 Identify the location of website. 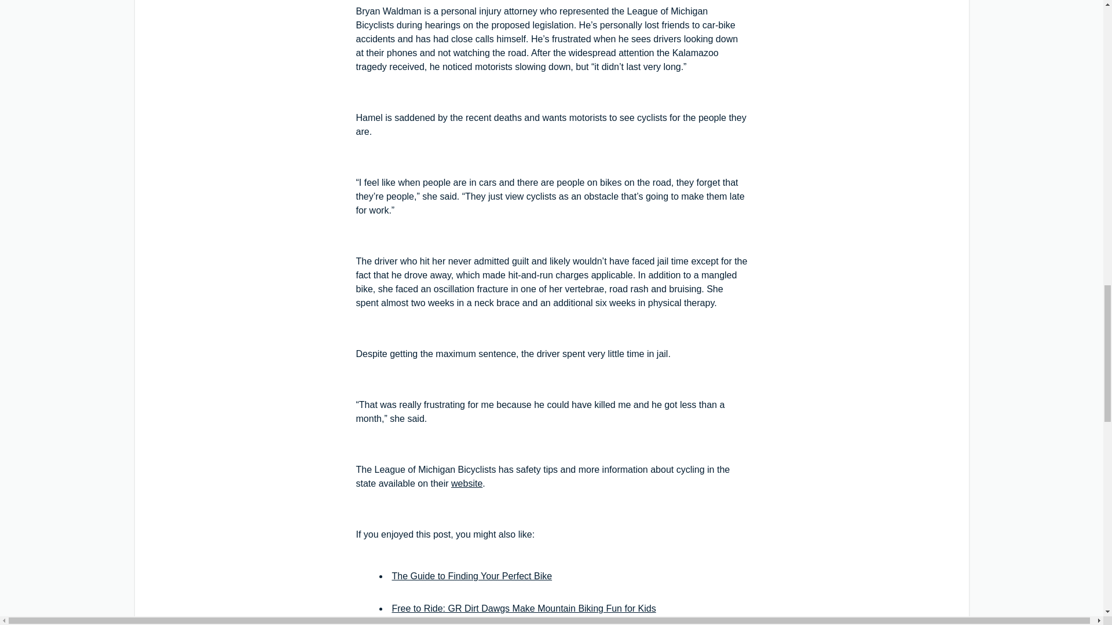
(467, 483).